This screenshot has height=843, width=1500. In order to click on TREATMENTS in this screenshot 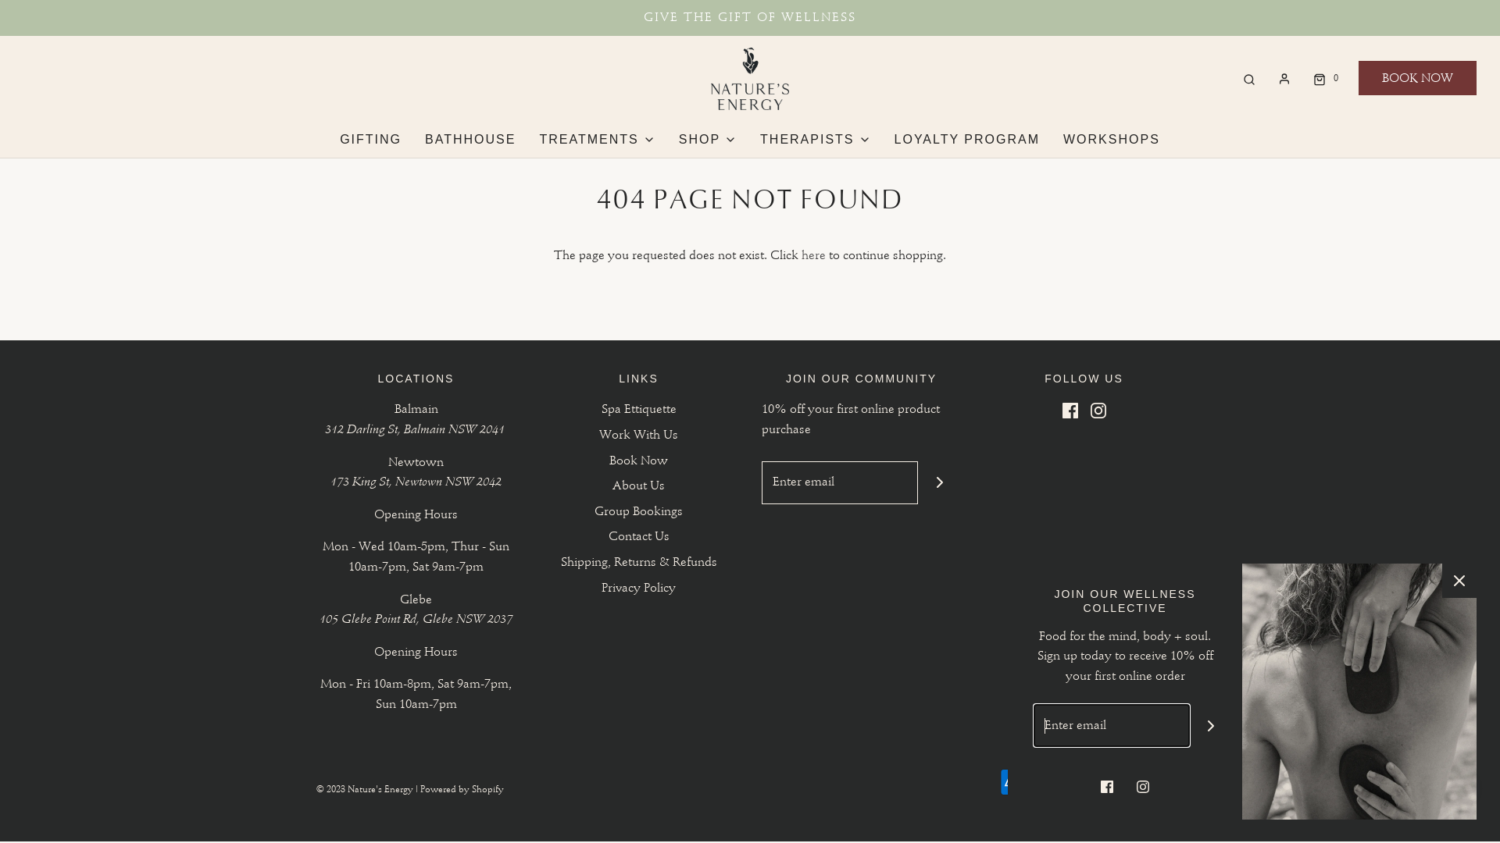, I will do `click(597, 139)`.